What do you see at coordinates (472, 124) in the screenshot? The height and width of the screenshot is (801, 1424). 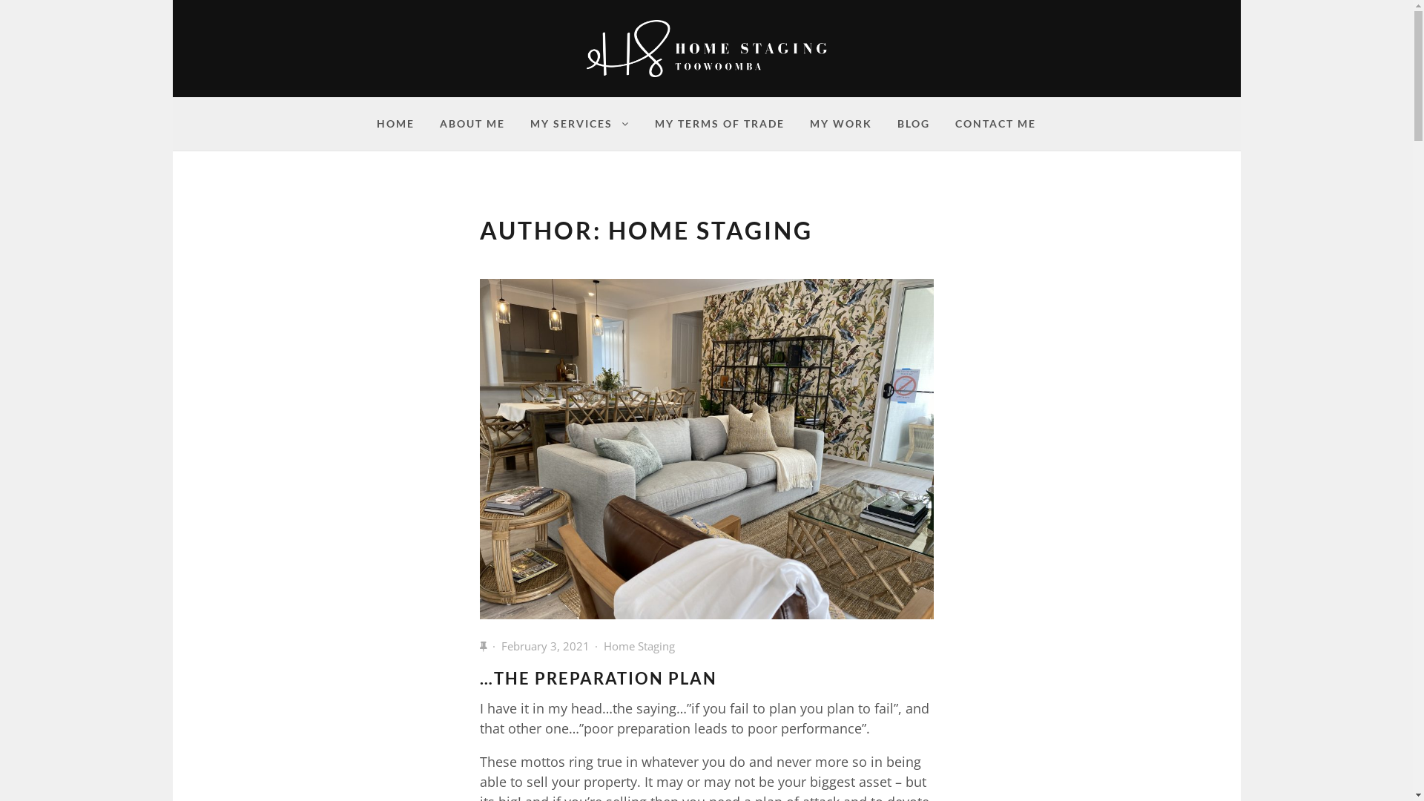 I see `ABOUT ME` at bounding box center [472, 124].